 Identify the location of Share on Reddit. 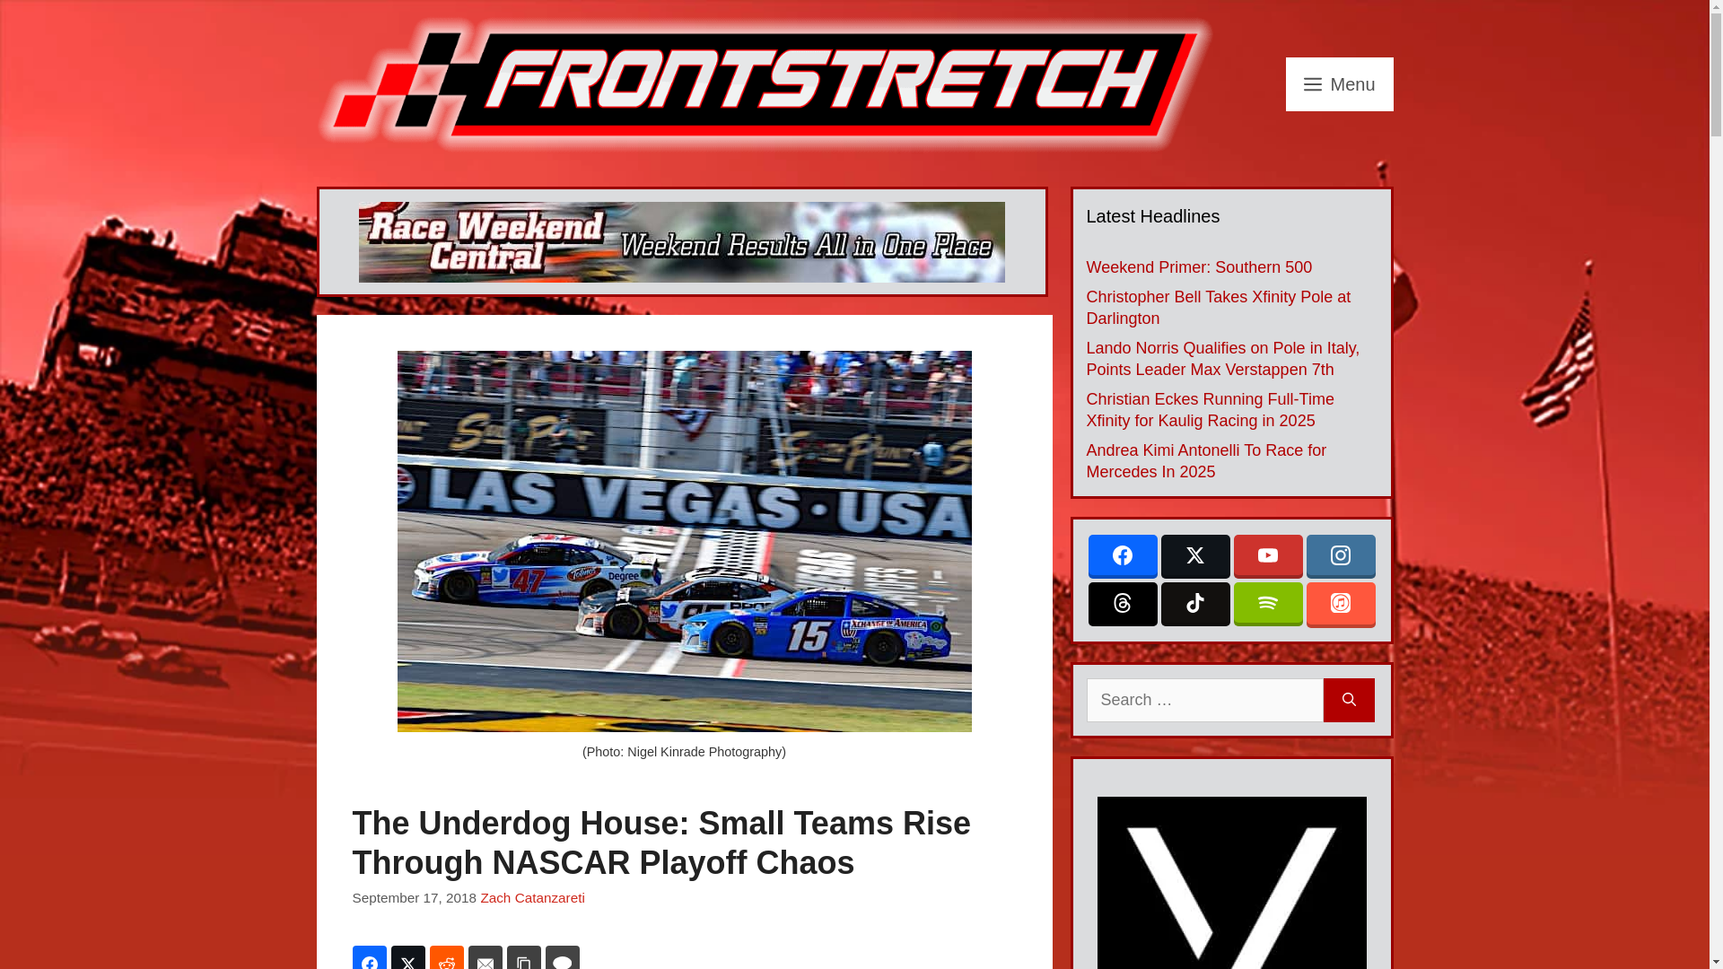
(446, 957).